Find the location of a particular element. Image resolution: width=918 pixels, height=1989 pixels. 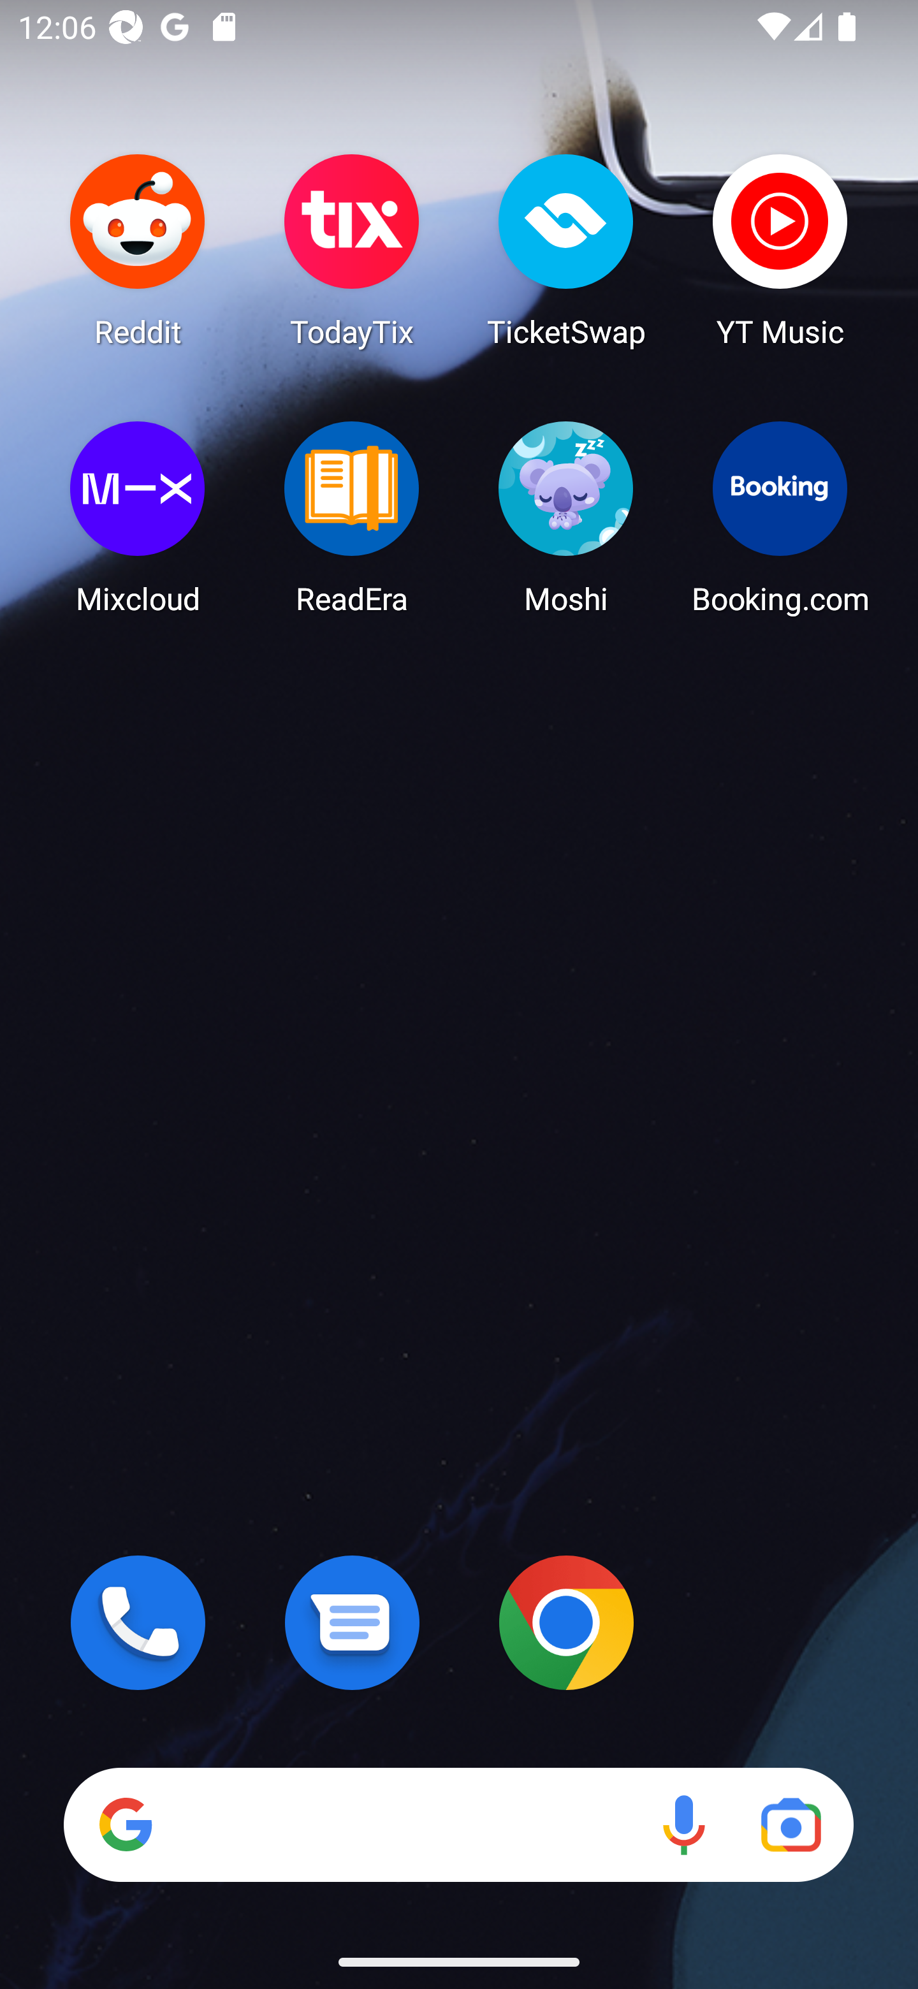

Phone is located at coordinates (138, 1622).